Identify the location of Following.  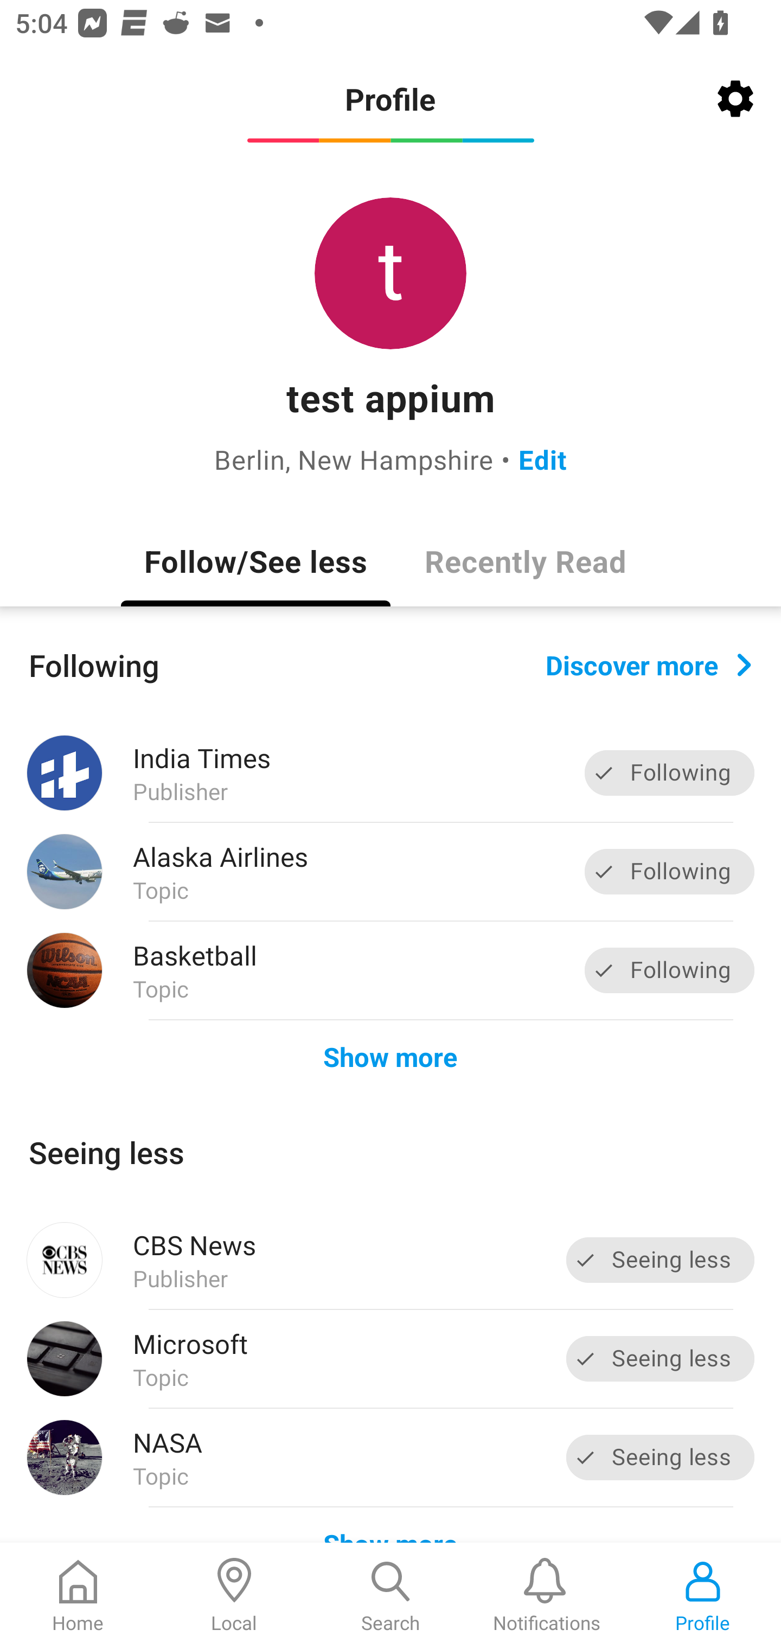
(669, 970).